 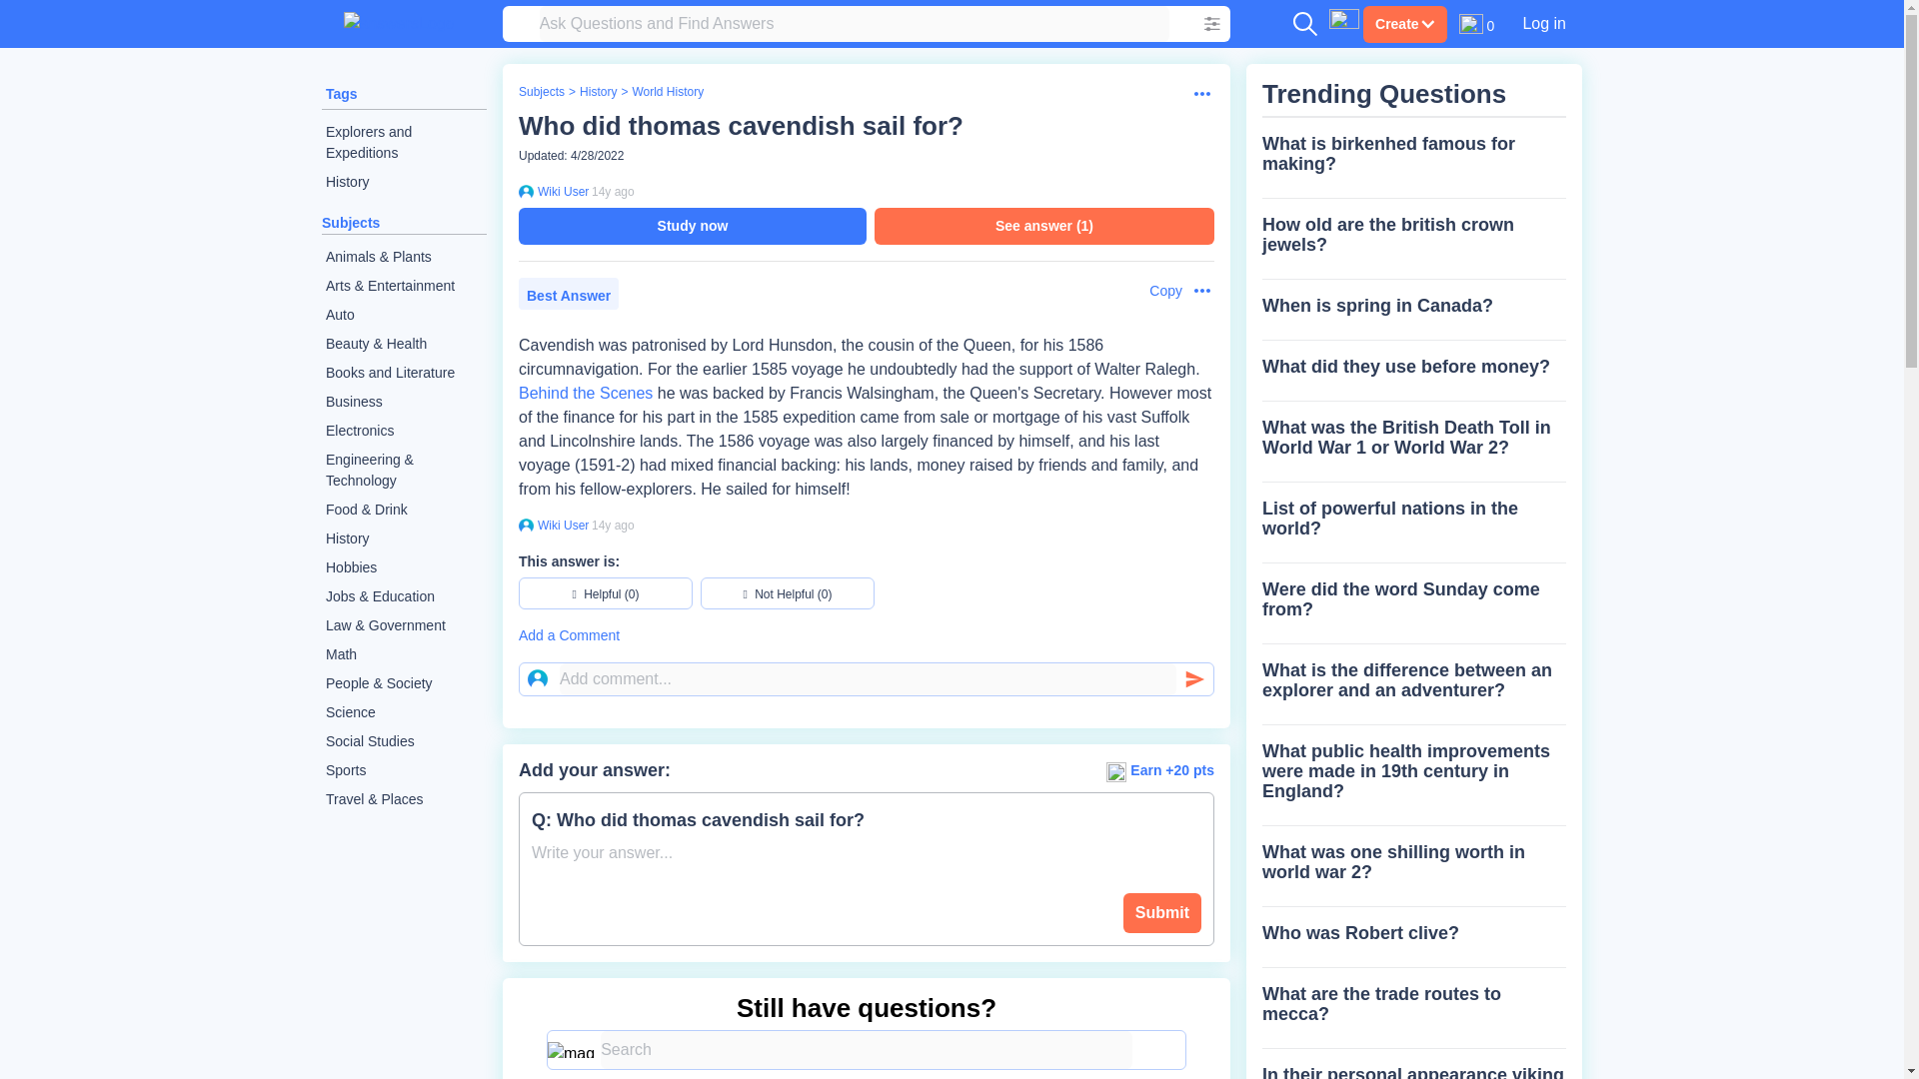 I want to click on World History, so click(x=668, y=92).